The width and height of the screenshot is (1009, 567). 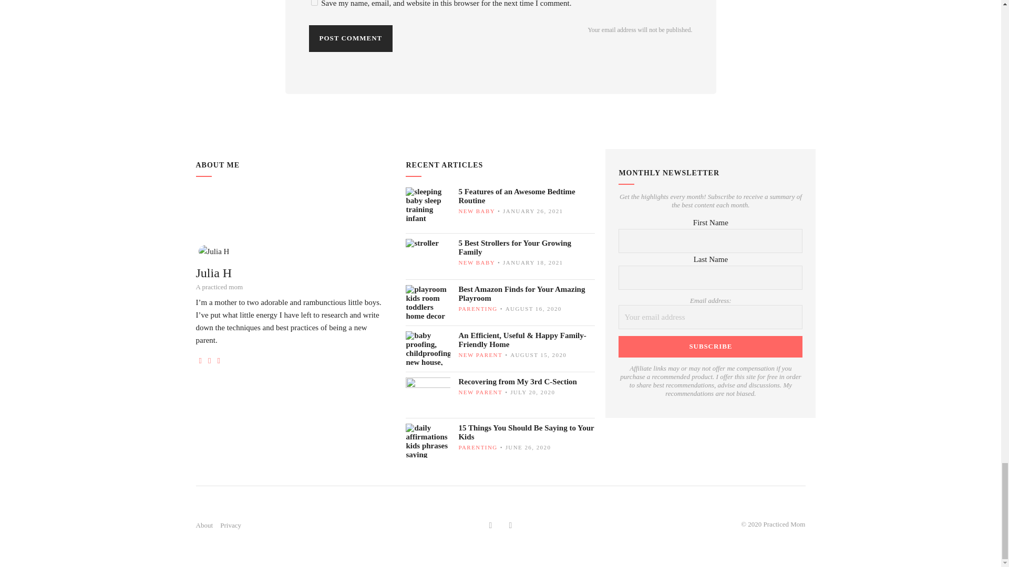 I want to click on Best Amazon Finds for Your Amazing Playroom, so click(x=527, y=294).